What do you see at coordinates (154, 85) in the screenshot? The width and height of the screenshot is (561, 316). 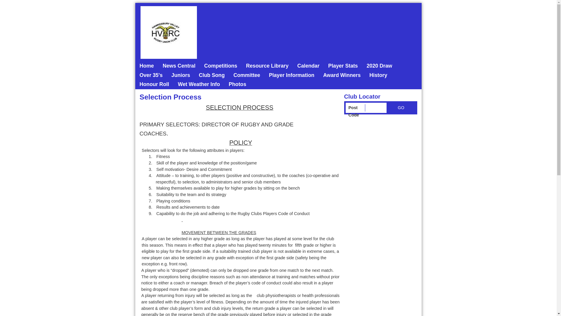 I see `Honour Roll` at bounding box center [154, 85].